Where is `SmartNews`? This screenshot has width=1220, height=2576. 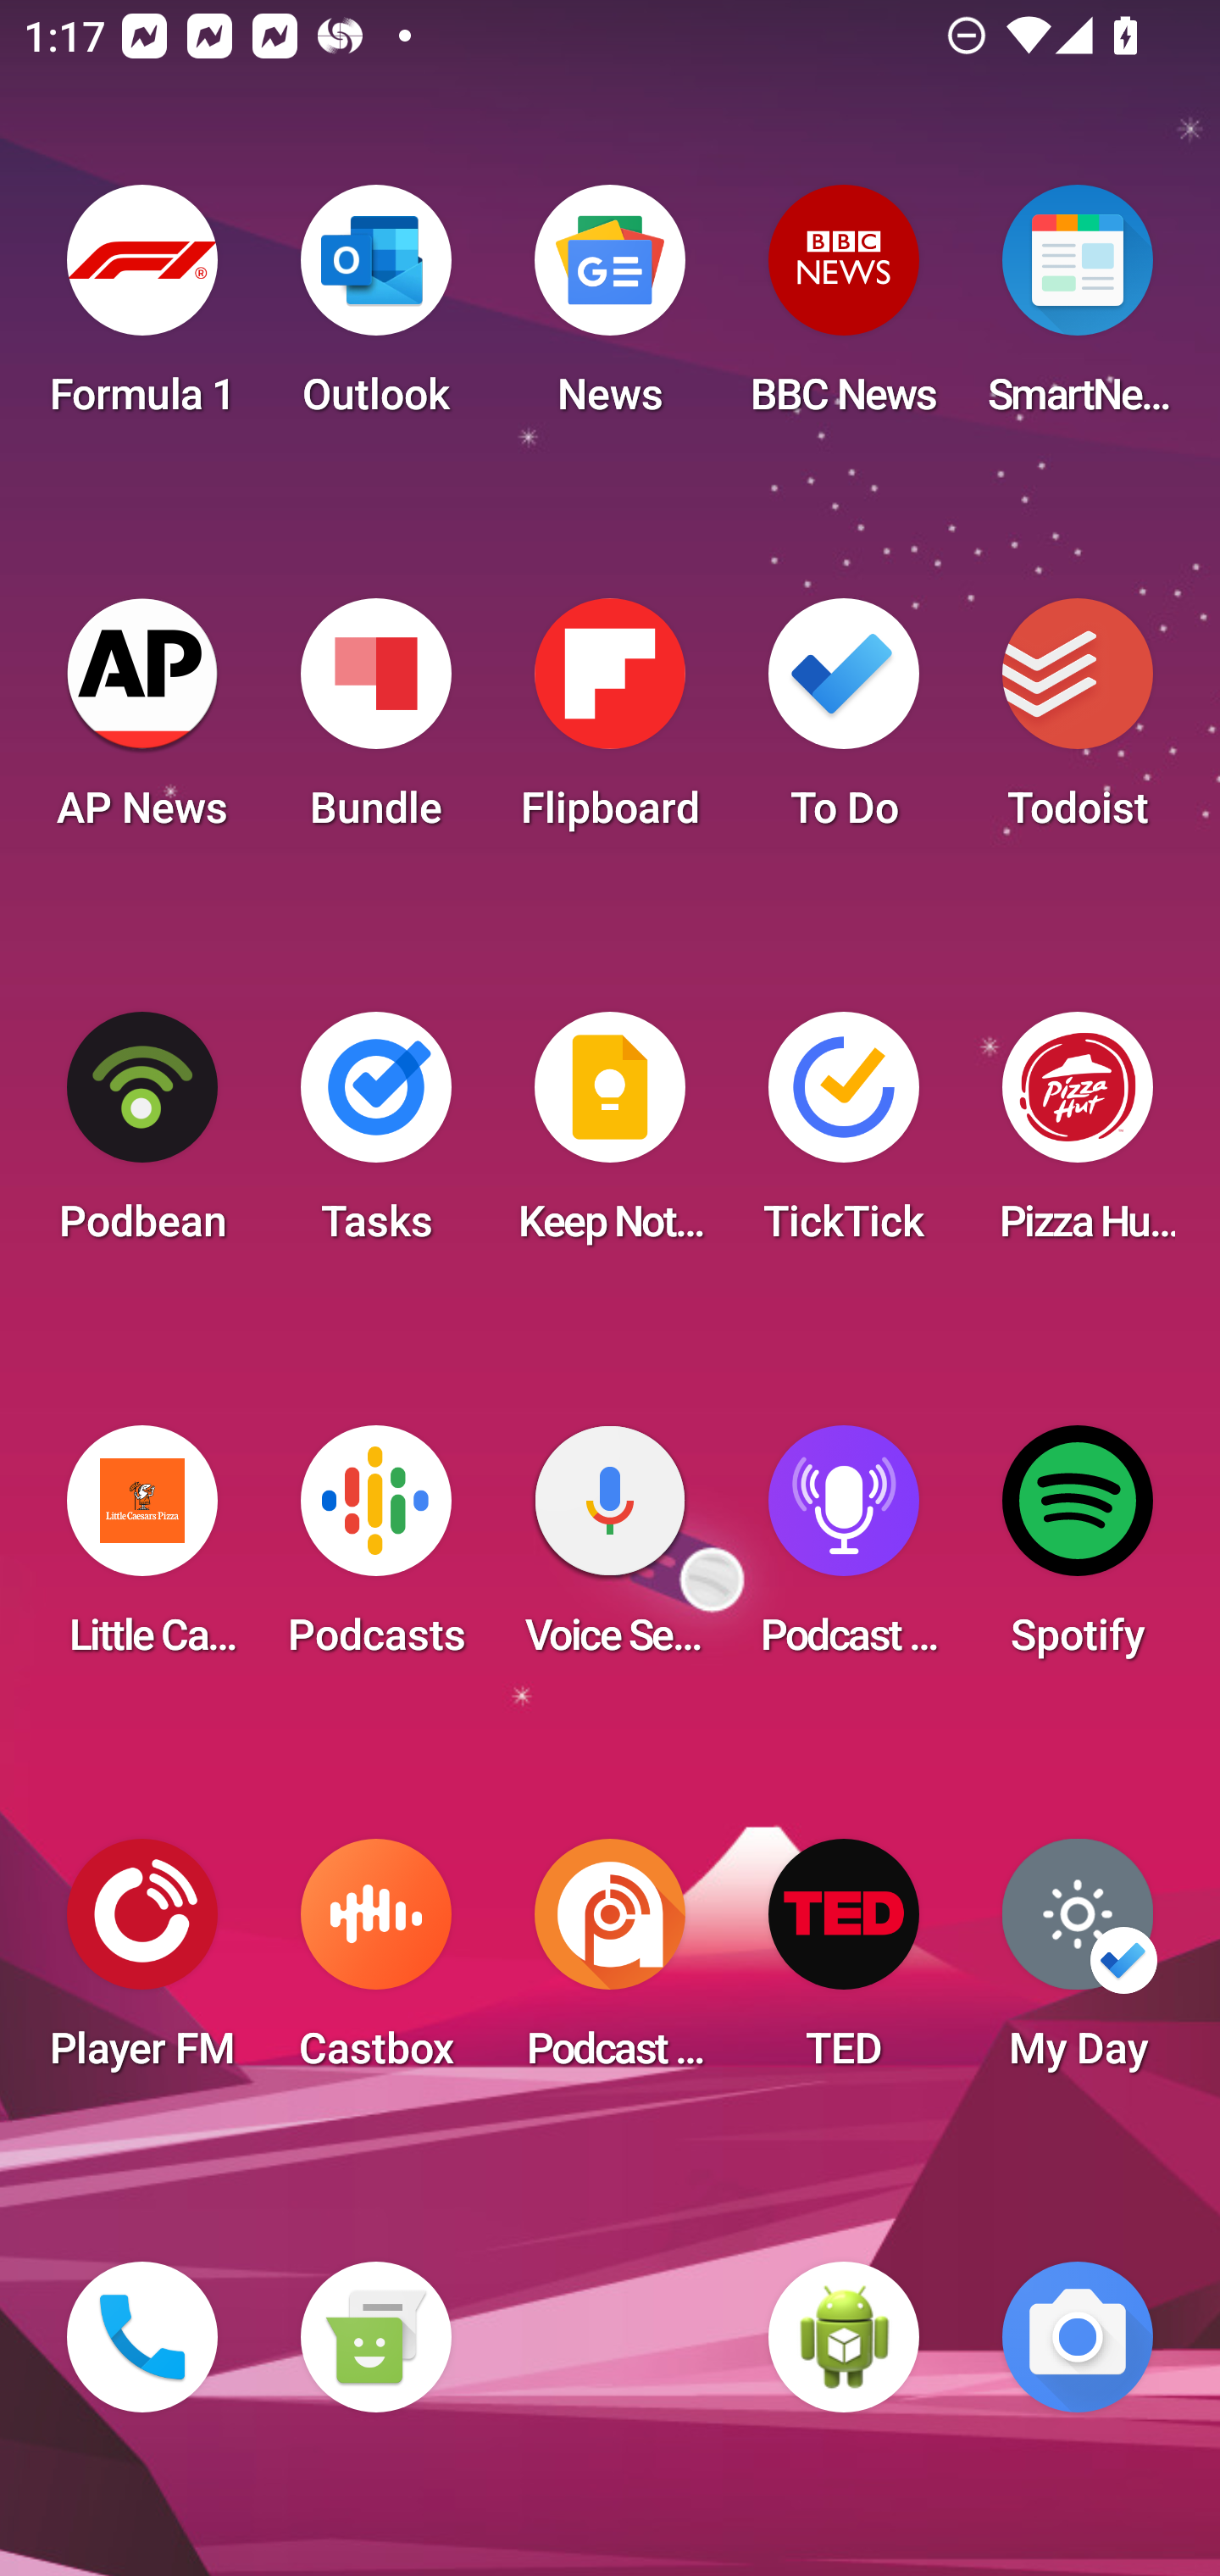
SmartNews is located at coordinates (1078, 310).